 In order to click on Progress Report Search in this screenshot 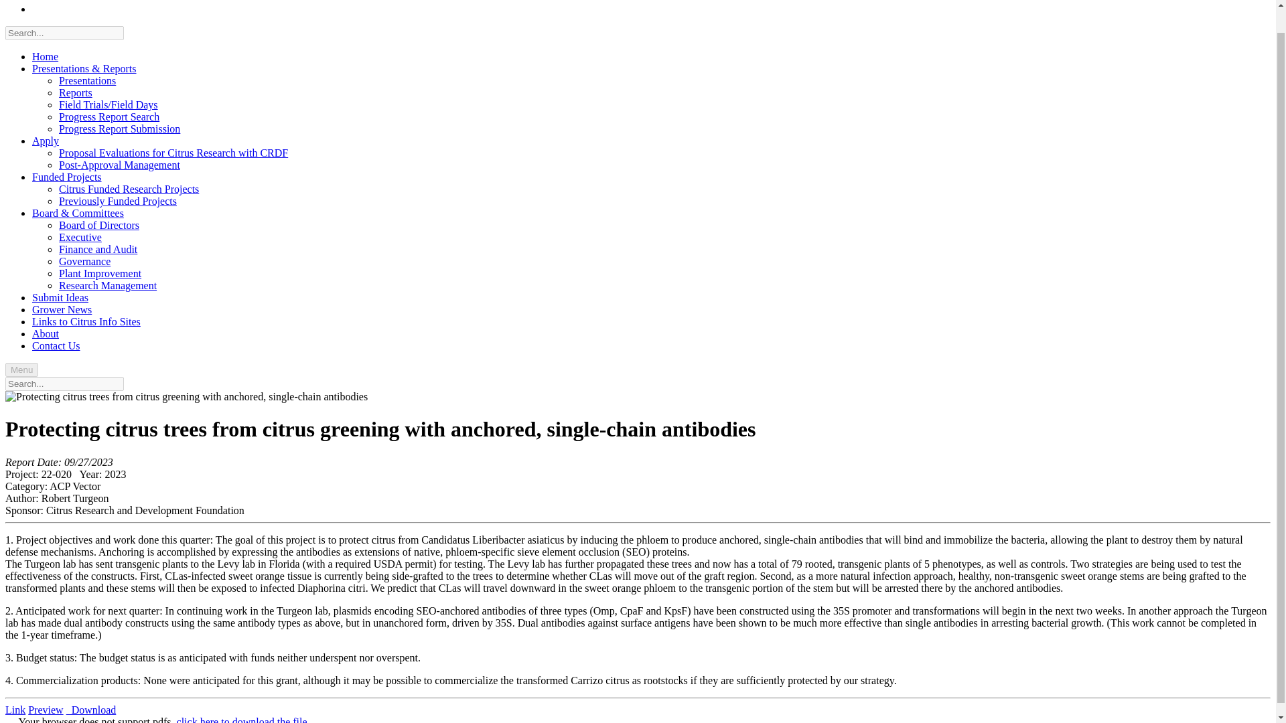, I will do `click(109, 116)`.